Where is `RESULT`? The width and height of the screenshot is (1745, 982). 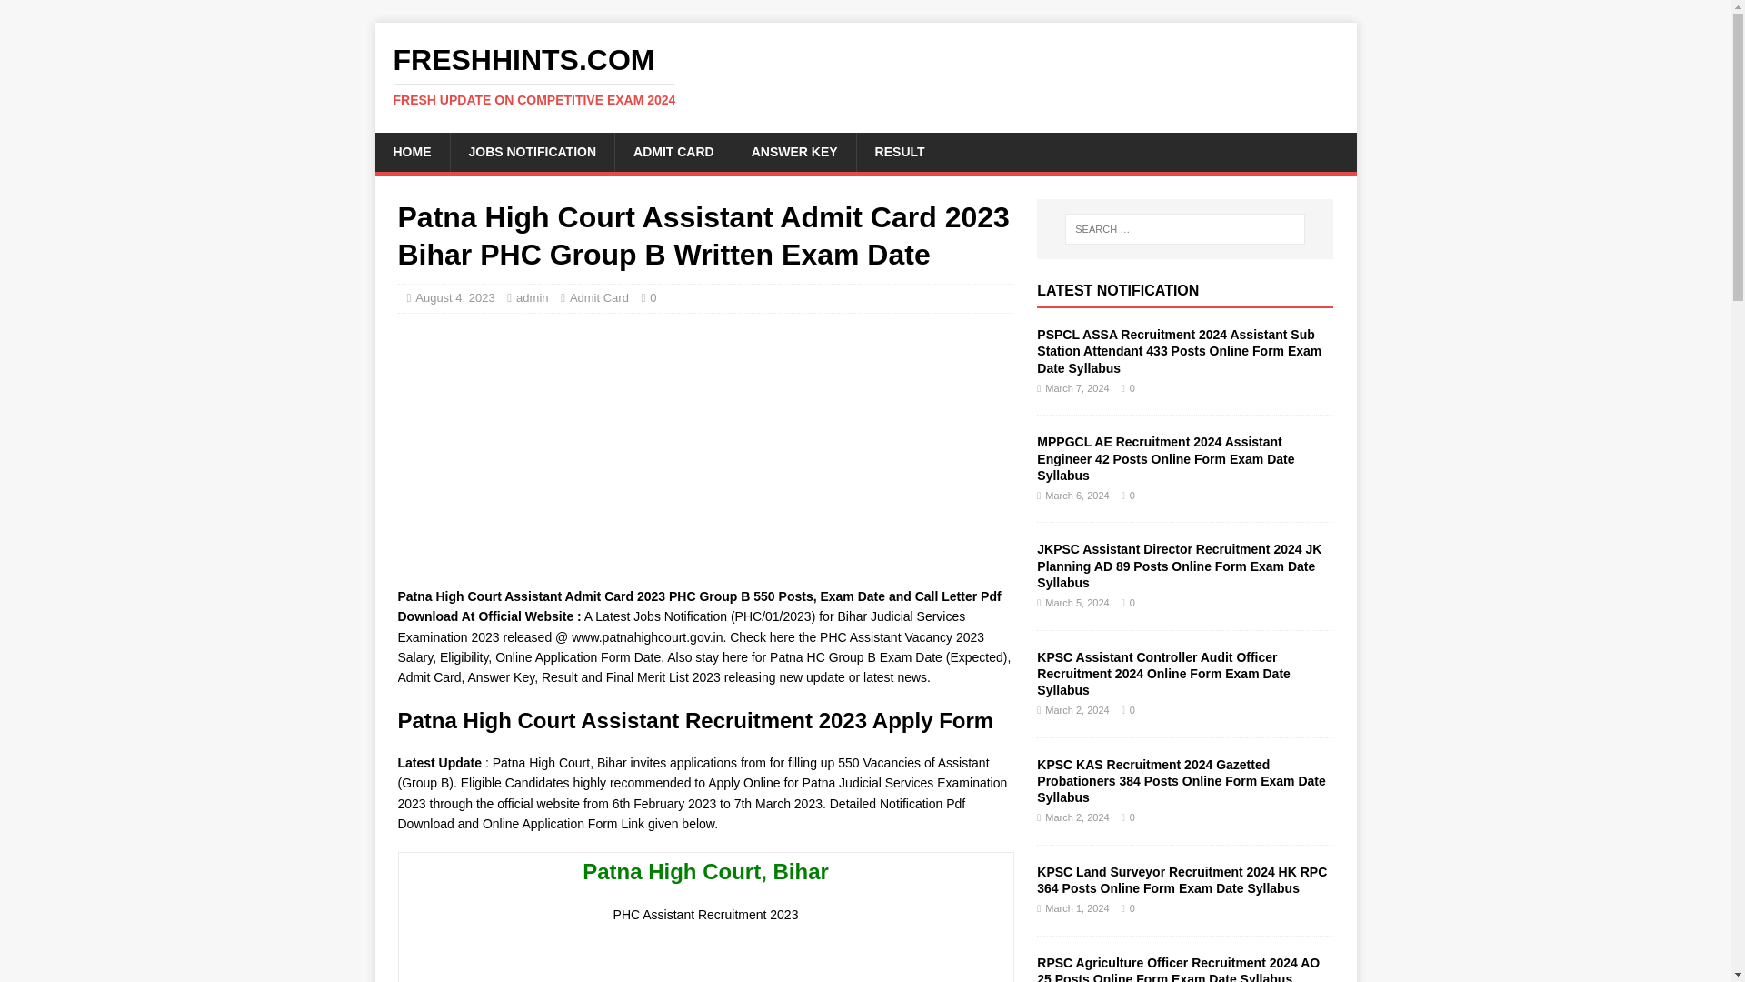
RESULT is located at coordinates (900, 151).